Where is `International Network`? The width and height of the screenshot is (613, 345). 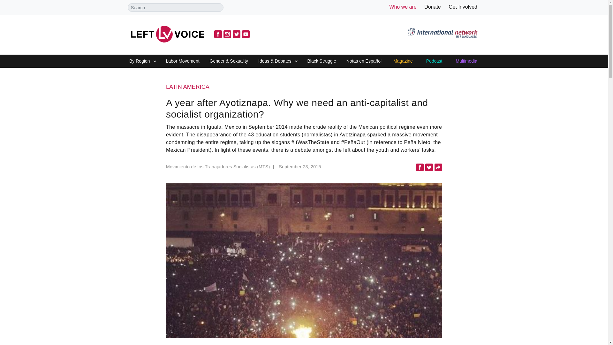 International Network is located at coordinates (442, 34).